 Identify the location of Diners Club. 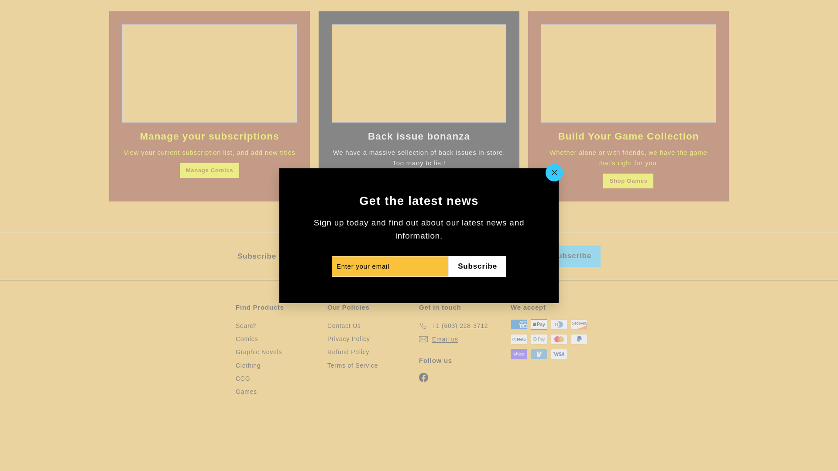
(559, 324).